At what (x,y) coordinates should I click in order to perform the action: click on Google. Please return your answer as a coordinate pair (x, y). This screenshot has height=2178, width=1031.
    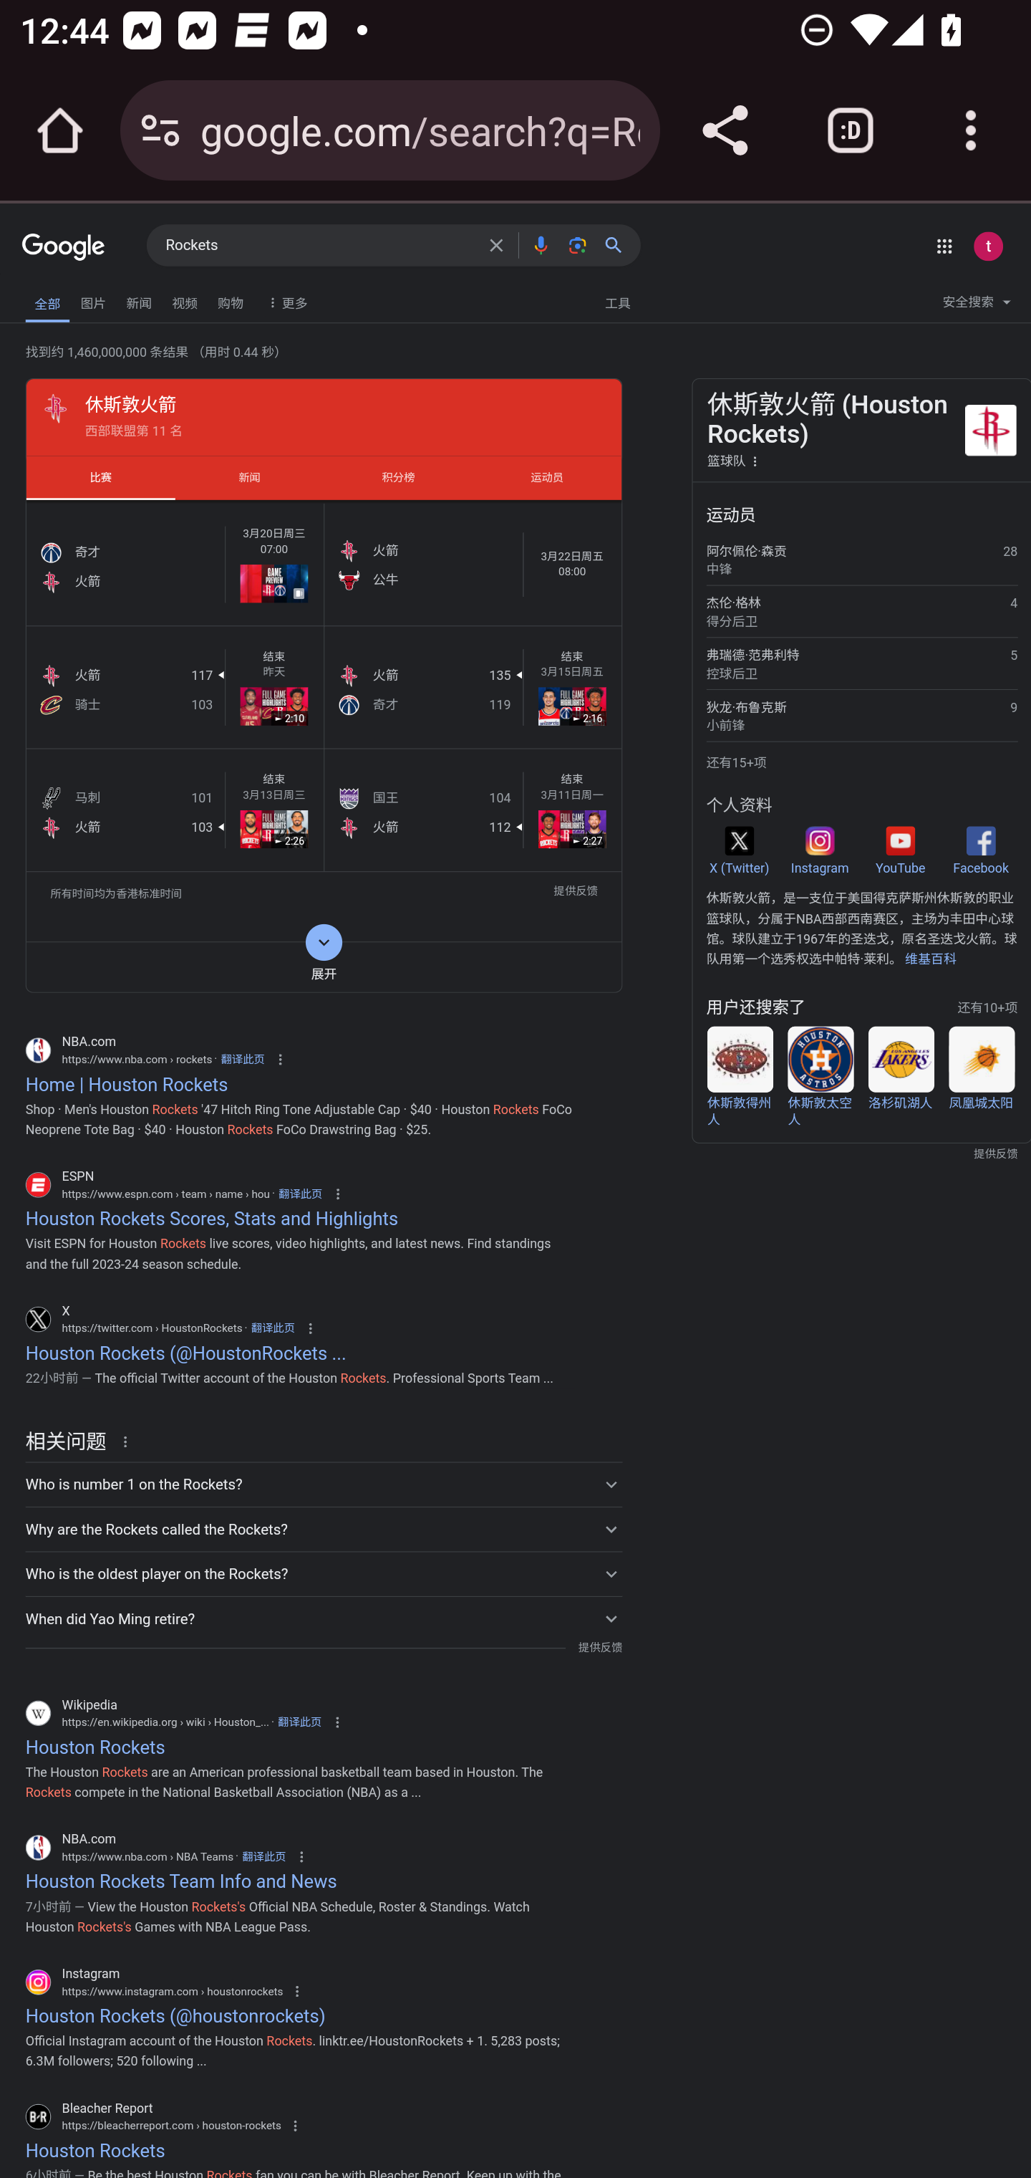
    Looking at the image, I should click on (64, 248).